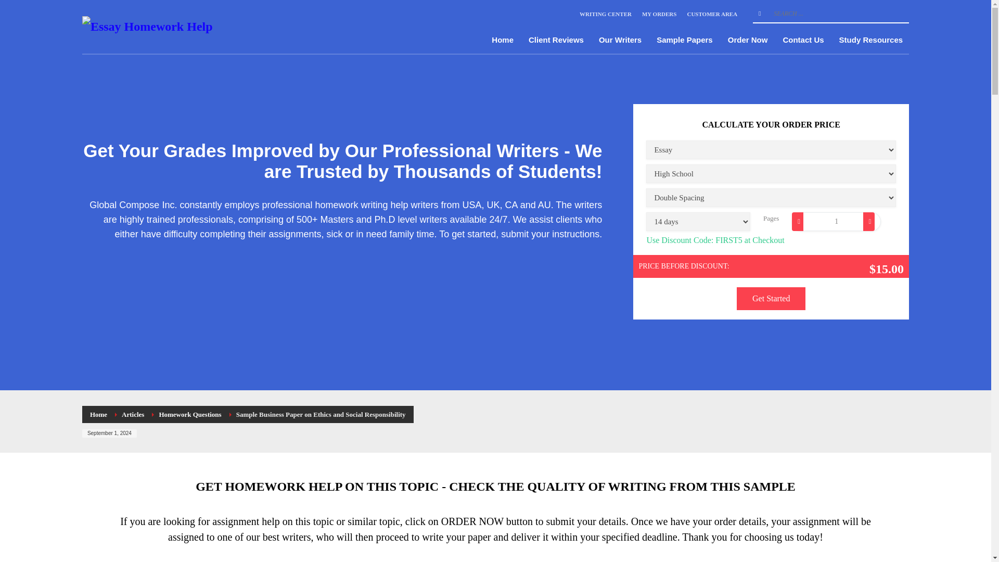  Describe the element at coordinates (803, 40) in the screenshot. I see `Contact Us` at that location.